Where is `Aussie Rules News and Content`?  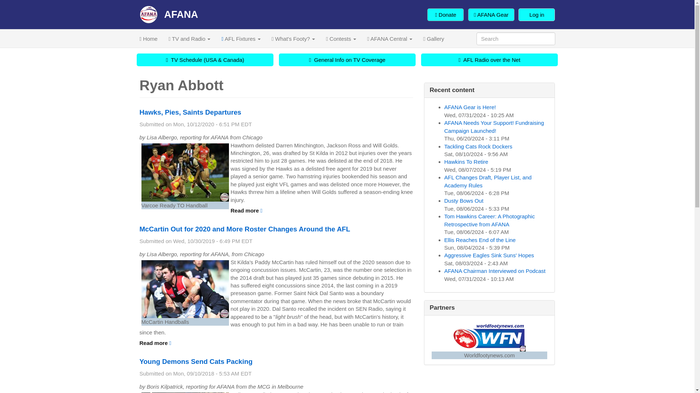 Aussie Rules News and Content is located at coordinates (149, 39).